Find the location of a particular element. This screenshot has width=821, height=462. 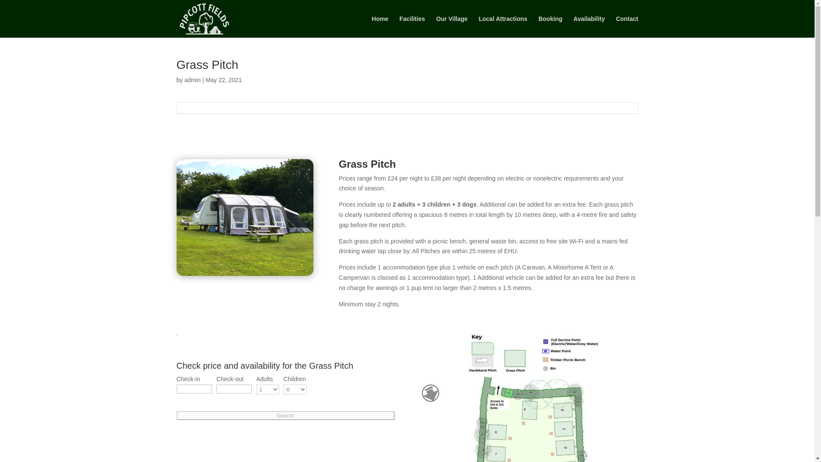

grass-pitches is located at coordinates (245, 217).